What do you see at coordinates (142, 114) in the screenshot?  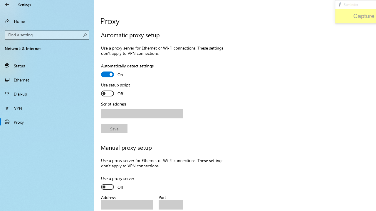 I see `Script address` at bounding box center [142, 114].